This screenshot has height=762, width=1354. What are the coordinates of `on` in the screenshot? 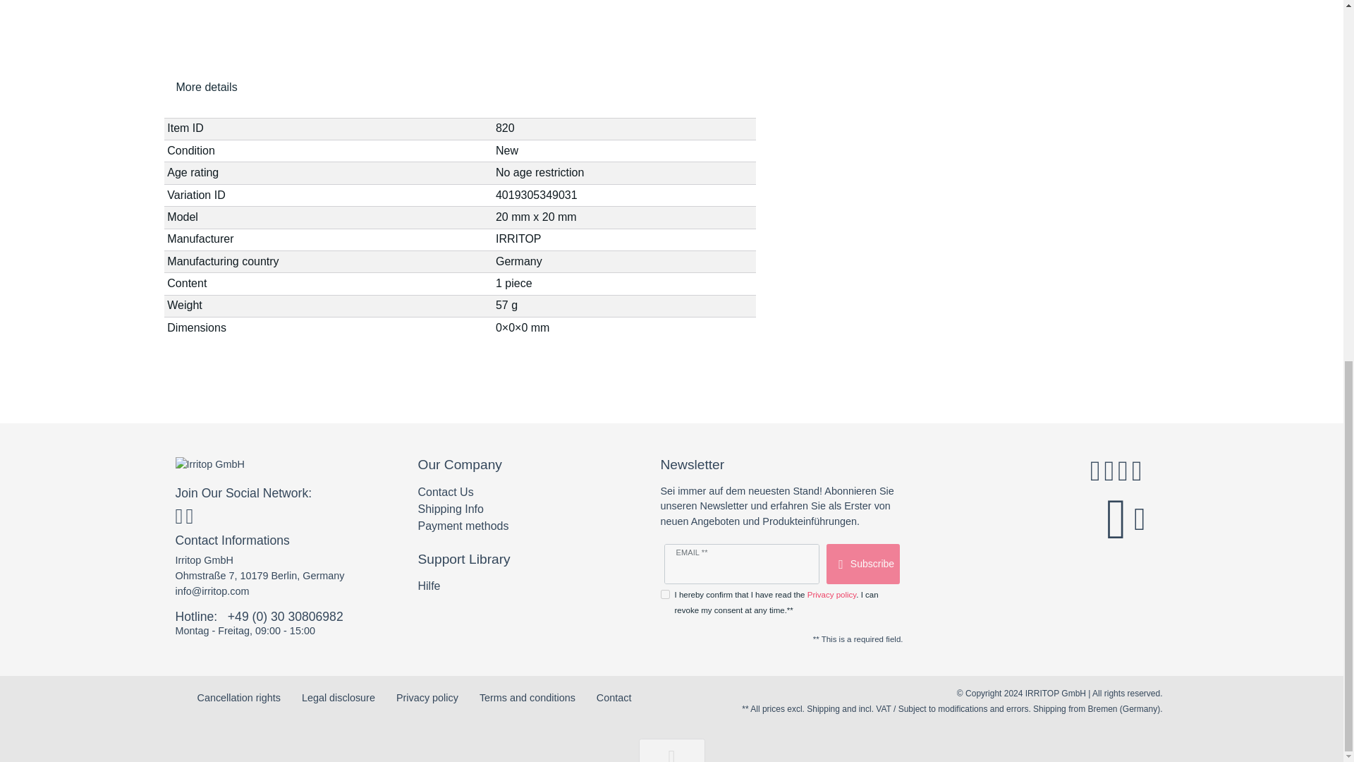 It's located at (664, 594).